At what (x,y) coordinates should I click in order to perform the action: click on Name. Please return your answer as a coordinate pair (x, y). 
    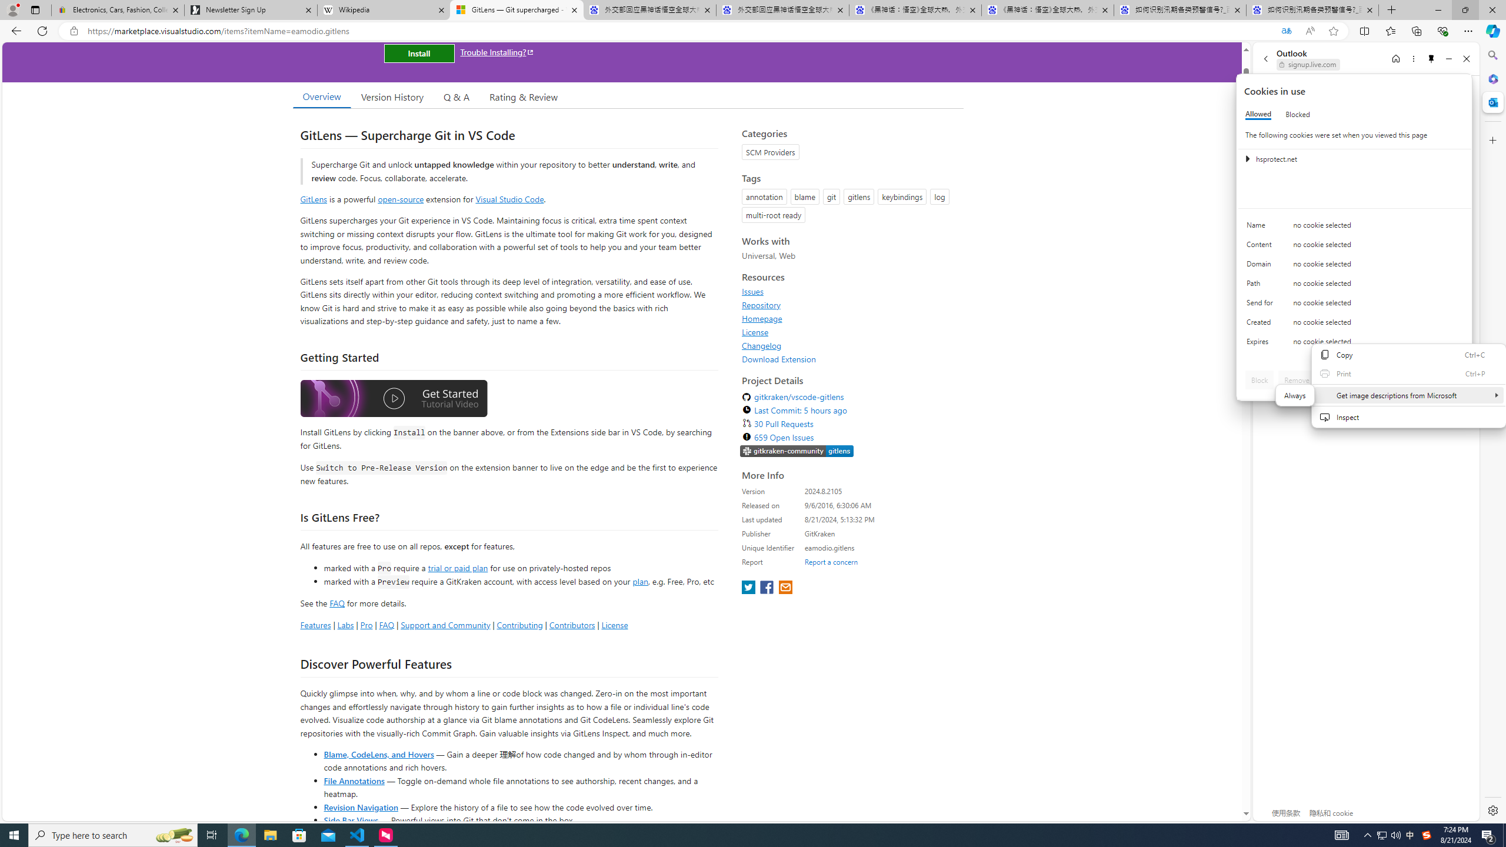
    Looking at the image, I should click on (1262, 228).